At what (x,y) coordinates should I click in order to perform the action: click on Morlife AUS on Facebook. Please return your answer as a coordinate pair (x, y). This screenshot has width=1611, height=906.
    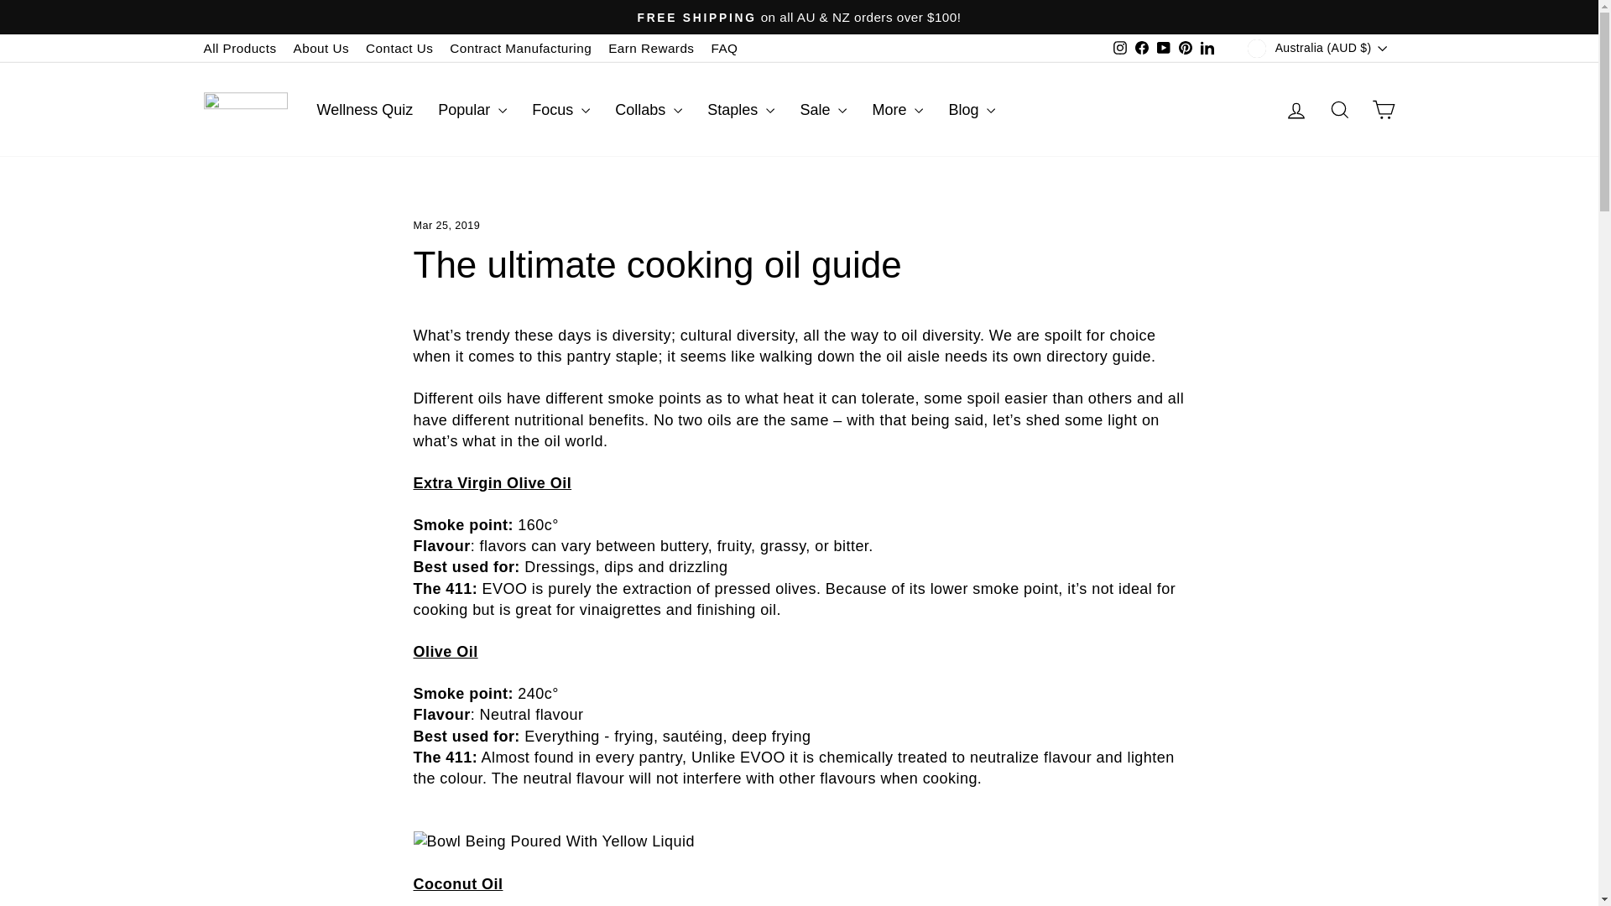
    Looking at the image, I should click on (1141, 49).